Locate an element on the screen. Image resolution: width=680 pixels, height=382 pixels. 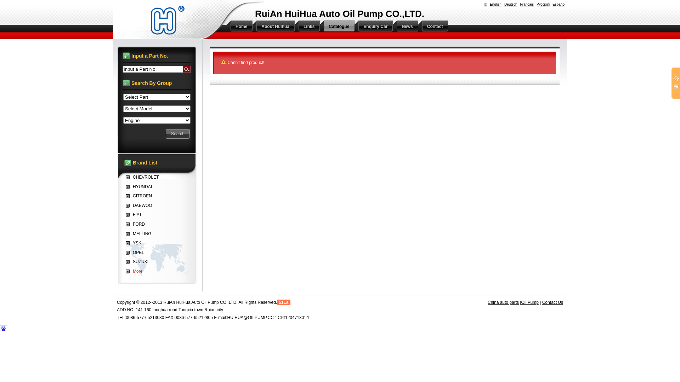
Deutsch is located at coordinates (511, 4).